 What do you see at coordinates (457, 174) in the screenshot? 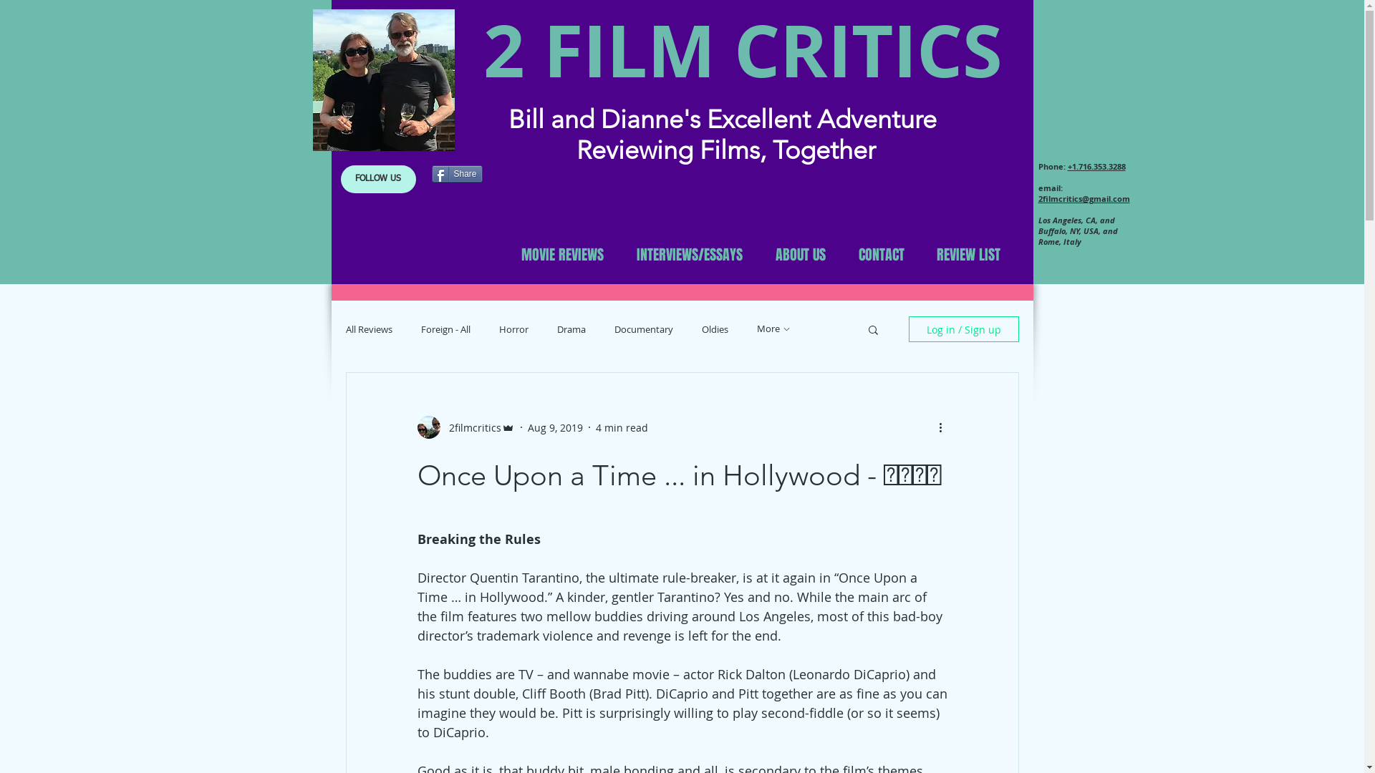
I see `Share` at bounding box center [457, 174].